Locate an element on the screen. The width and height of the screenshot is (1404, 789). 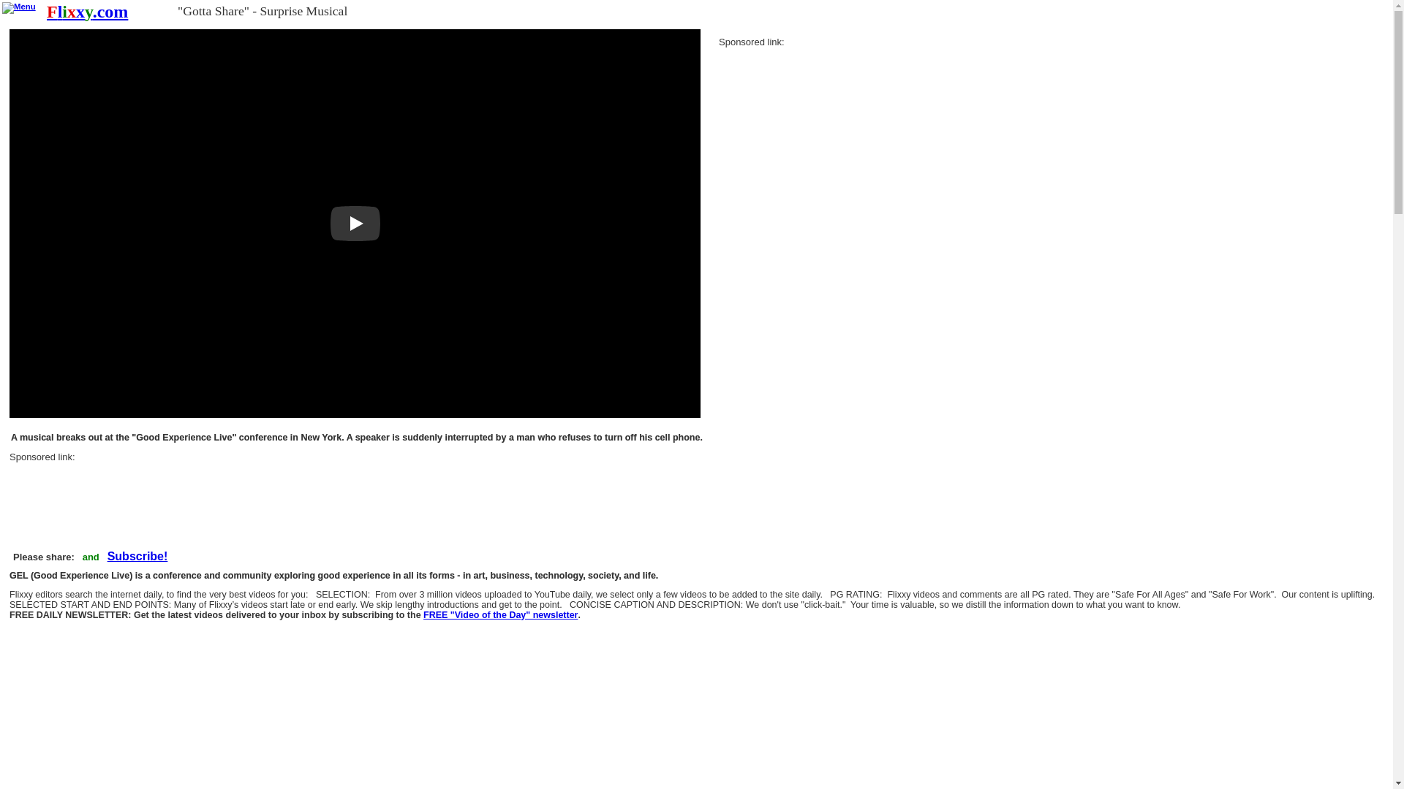
Menu is located at coordinates (19, 8).